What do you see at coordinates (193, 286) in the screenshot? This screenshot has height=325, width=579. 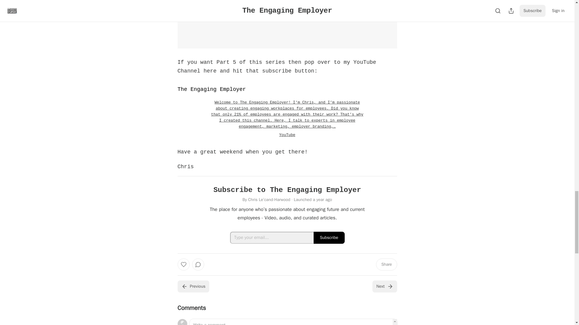 I see `Previous` at bounding box center [193, 286].